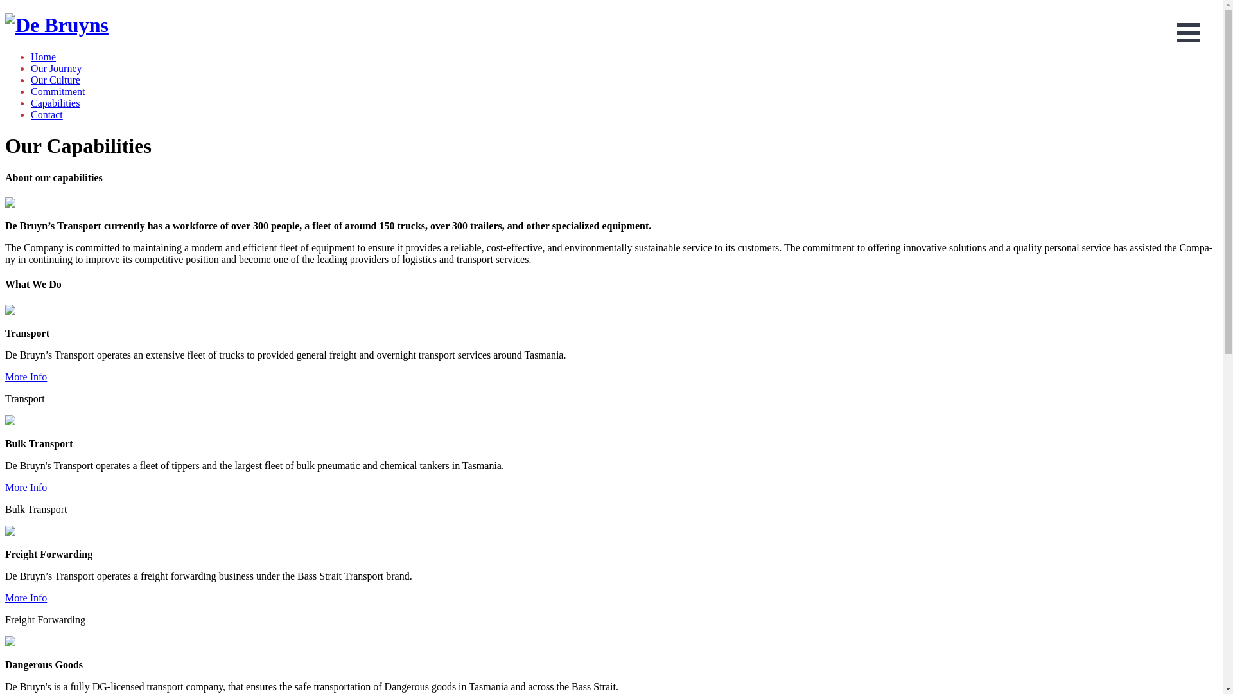 The image size is (1233, 694). What do you see at coordinates (55, 103) in the screenshot?
I see `Capabilities` at bounding box center [55, 103].